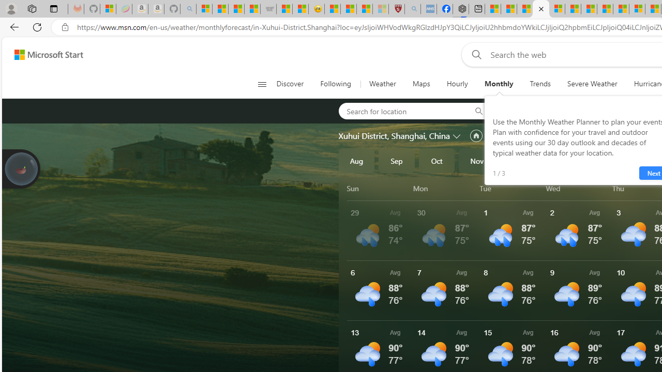 This screenshot has height=372, width=662. I want to click on Mon, so click(444, 188).